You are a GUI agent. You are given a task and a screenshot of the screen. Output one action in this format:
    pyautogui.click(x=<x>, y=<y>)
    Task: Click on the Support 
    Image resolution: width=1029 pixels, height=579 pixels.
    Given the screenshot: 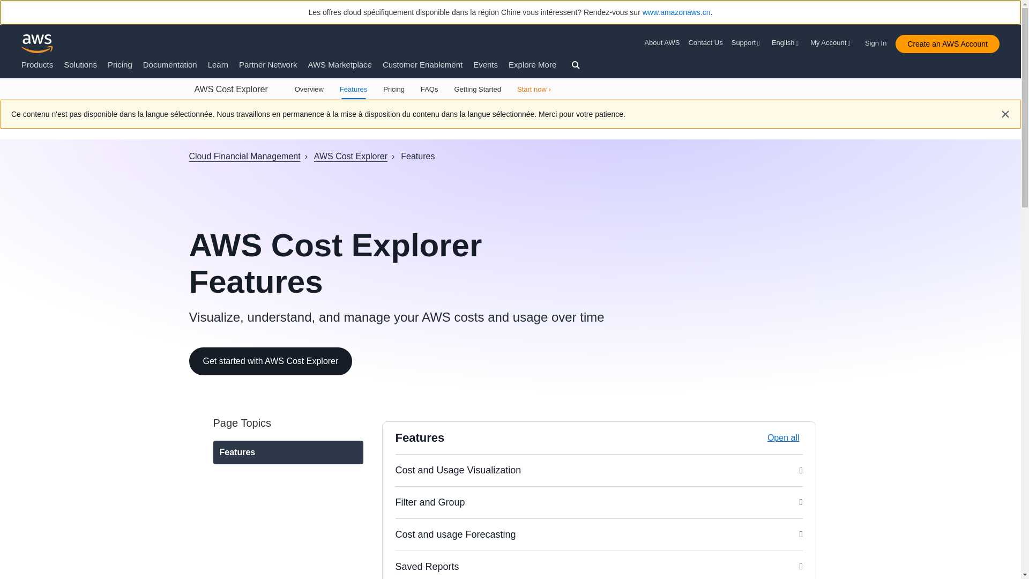 What is the action you would take?
    pyautogui.click(x=747, y=43)
    